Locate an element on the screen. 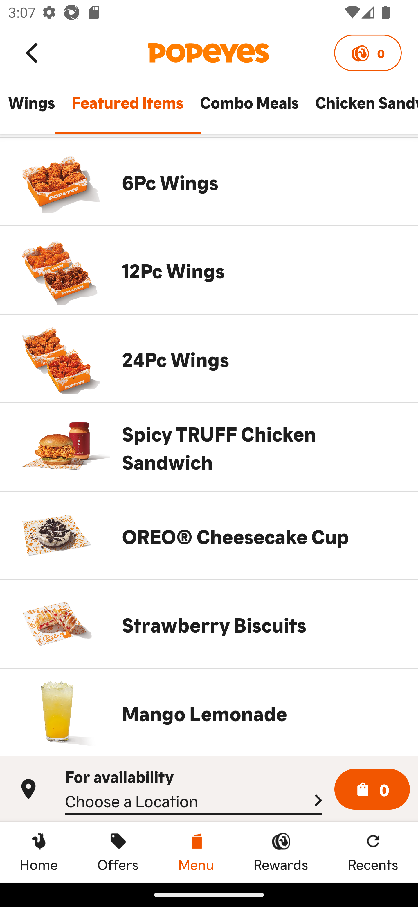 Image resolution: width=418 pixels, height=907 pixels. 0 Points 0 is located at coordinates (367, 53).